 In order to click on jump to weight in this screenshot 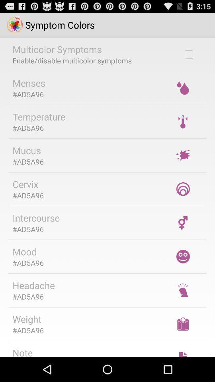, I will do `click(27, 319)`.